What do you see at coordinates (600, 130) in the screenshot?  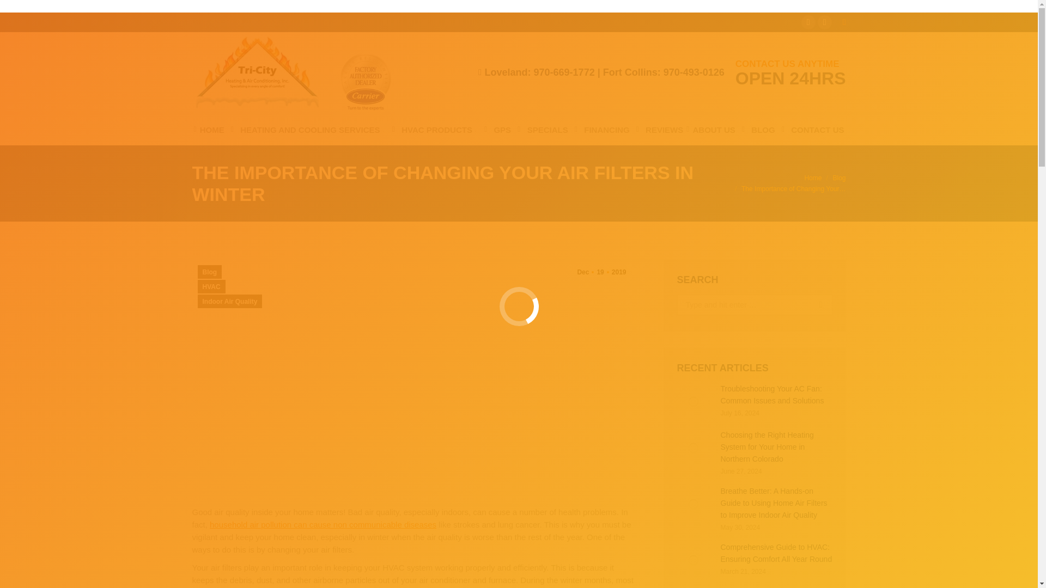 I see `FINANCING` at bounding box center [600, 130].